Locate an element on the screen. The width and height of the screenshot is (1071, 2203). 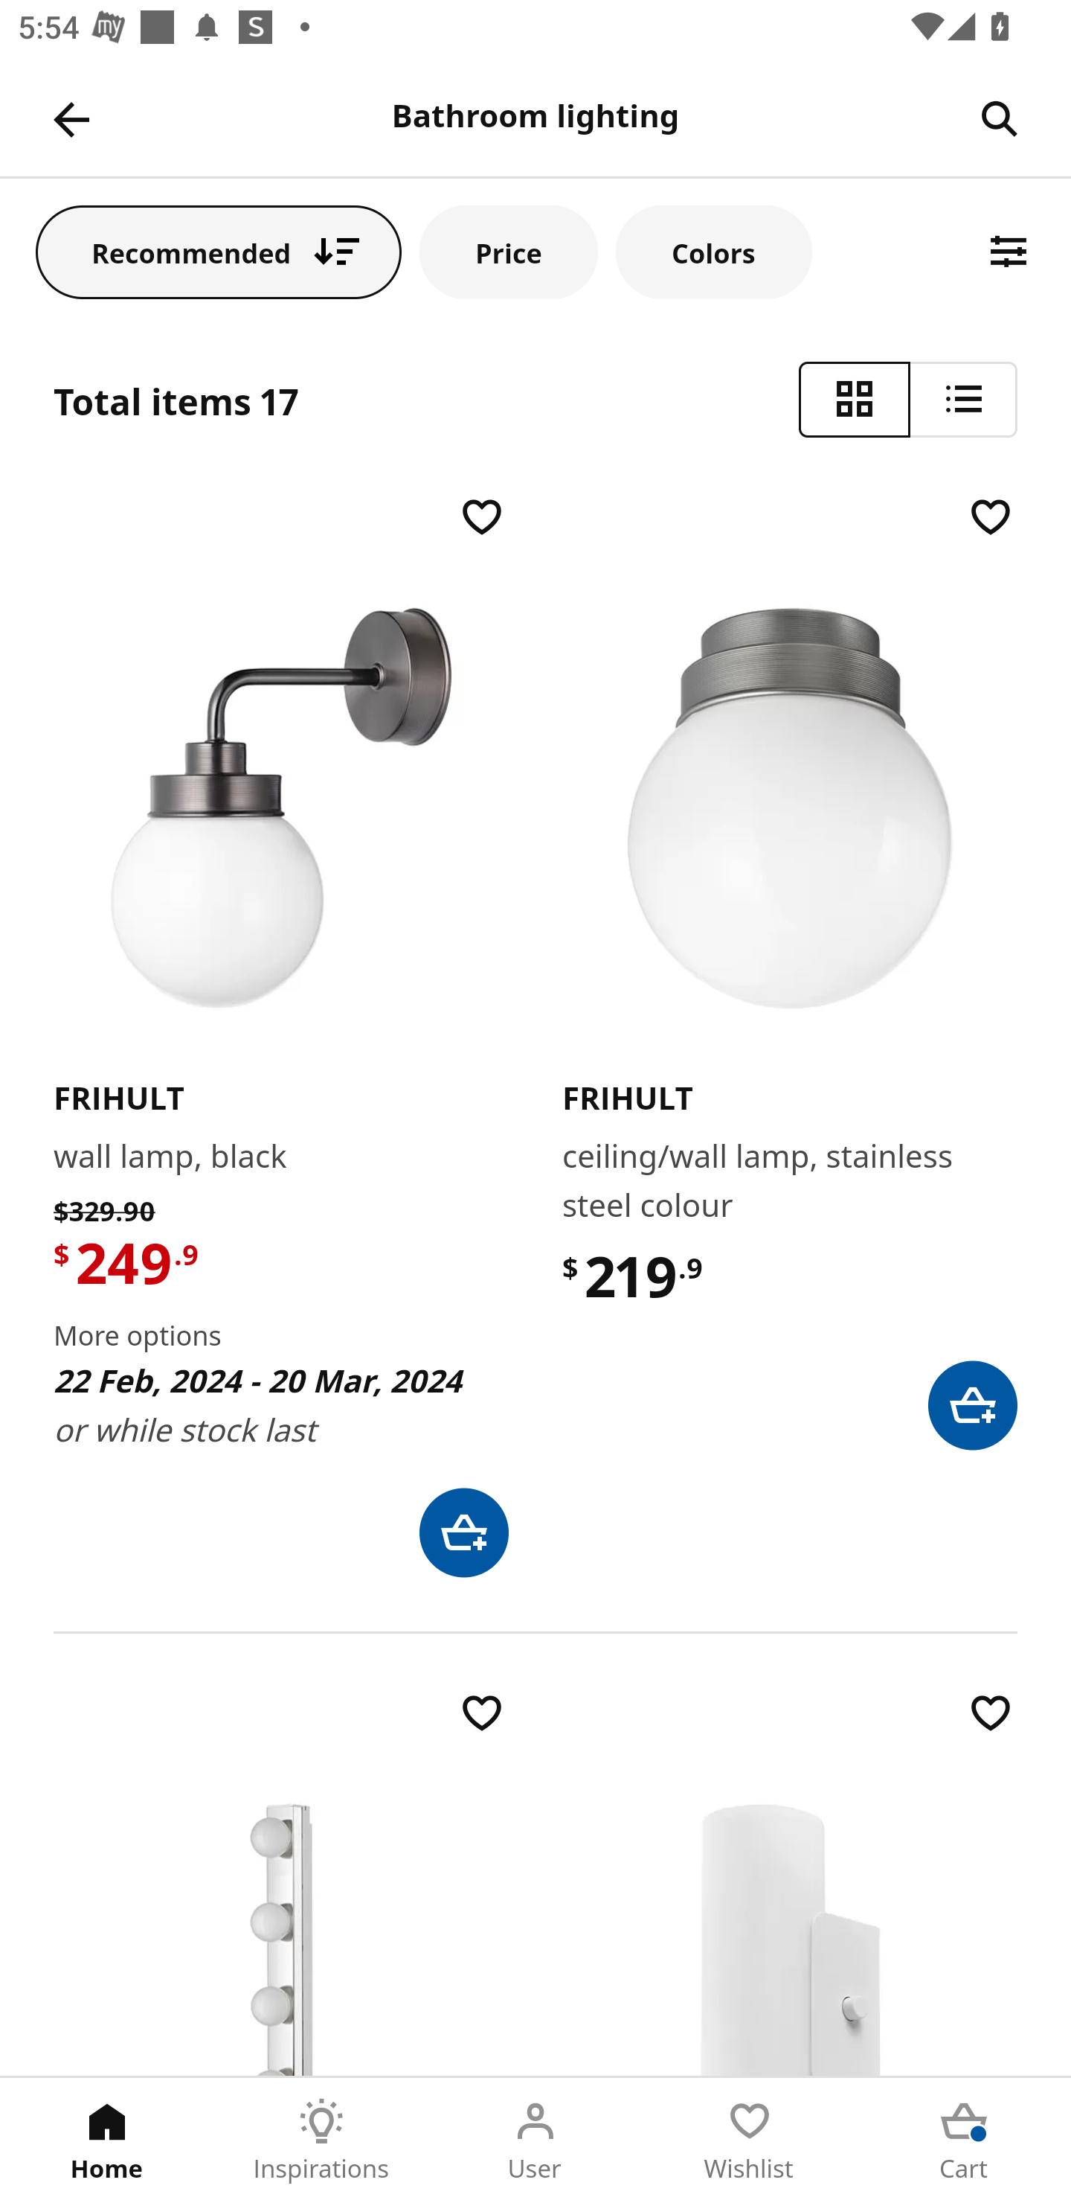
Recommended is located at coordinates (219, 252).